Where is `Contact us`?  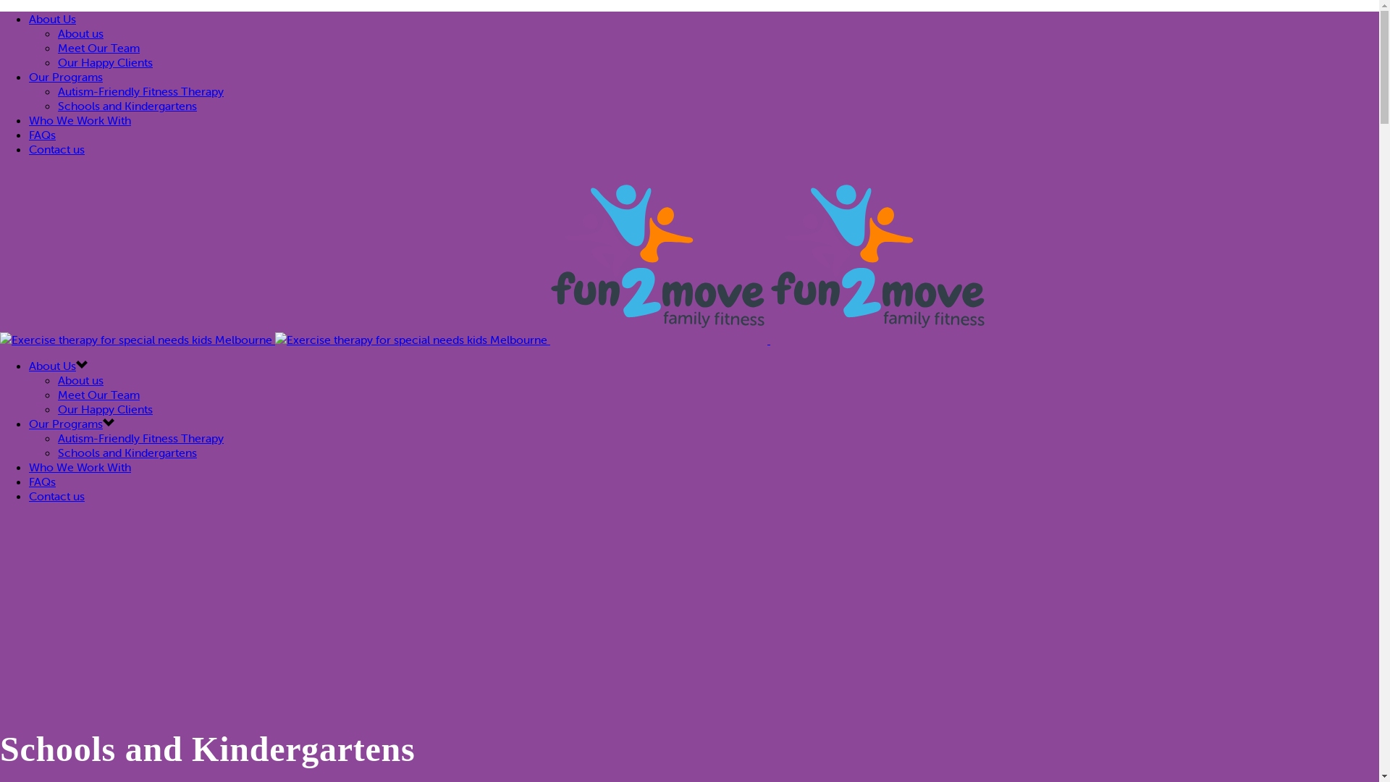 Contact us is located at coordinates (56, 496).